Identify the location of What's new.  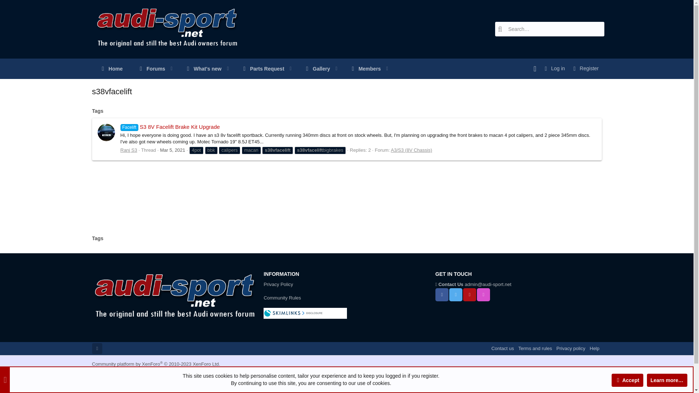
(200, 68).